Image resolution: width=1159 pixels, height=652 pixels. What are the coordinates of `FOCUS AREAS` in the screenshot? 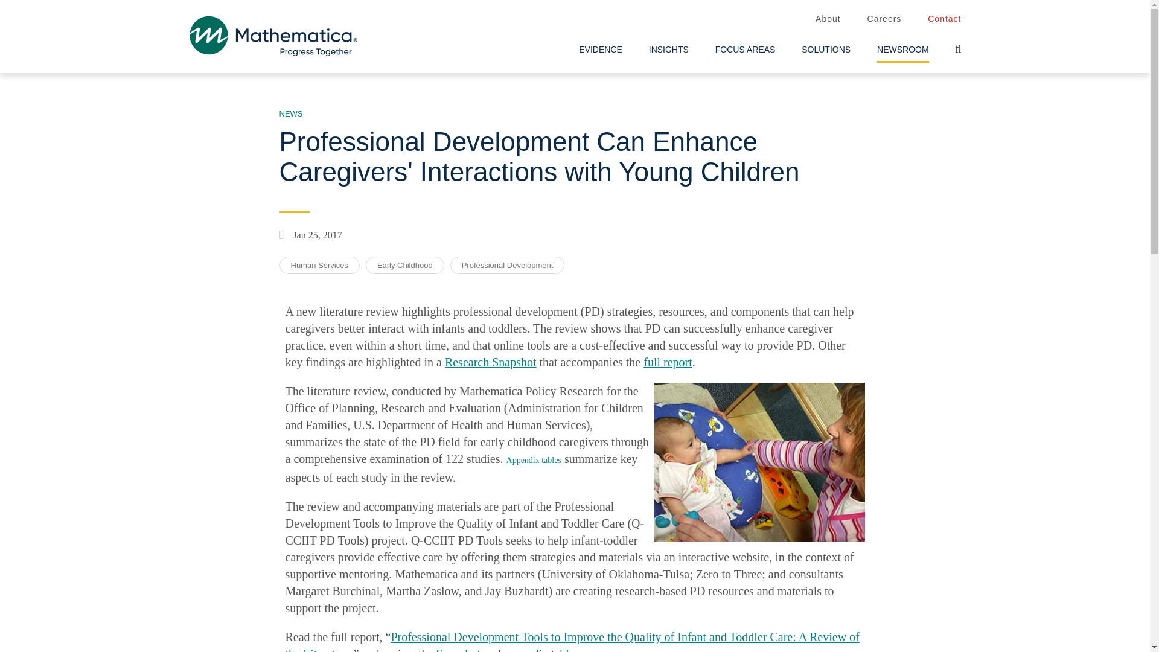 It's located at (746, 50).